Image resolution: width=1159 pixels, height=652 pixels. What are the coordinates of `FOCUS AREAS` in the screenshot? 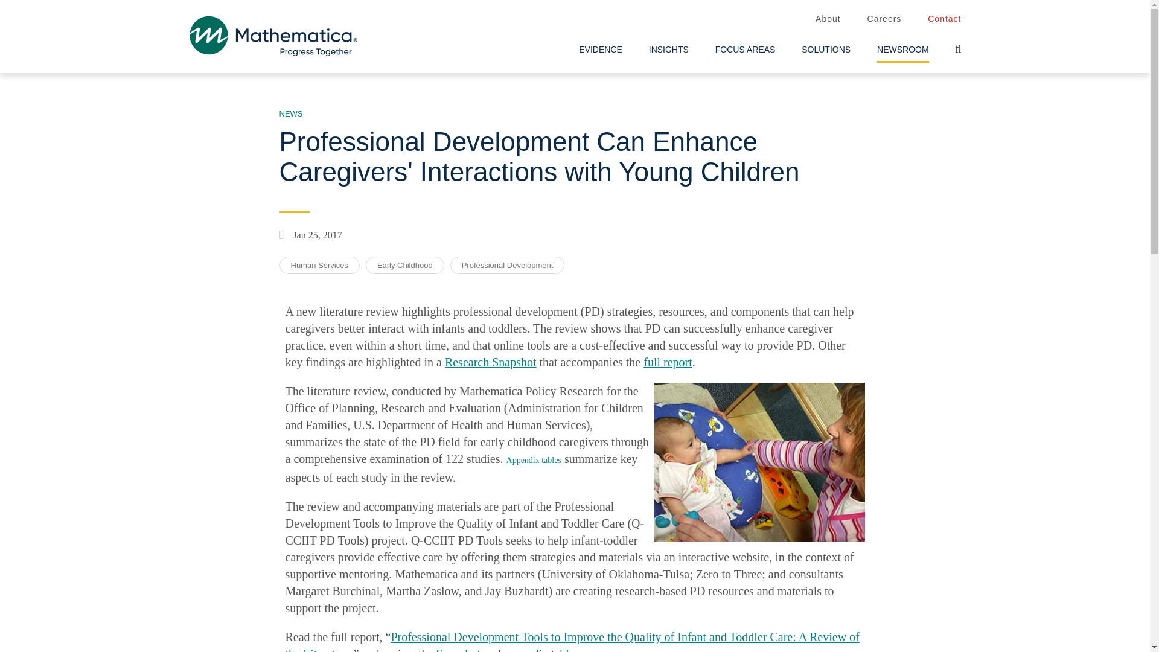 It's located at (746, 50).